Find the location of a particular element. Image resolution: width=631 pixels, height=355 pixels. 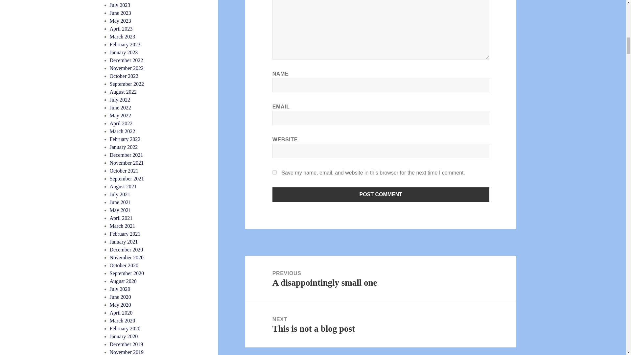

February 2023 is located at coordinates (125, 44).